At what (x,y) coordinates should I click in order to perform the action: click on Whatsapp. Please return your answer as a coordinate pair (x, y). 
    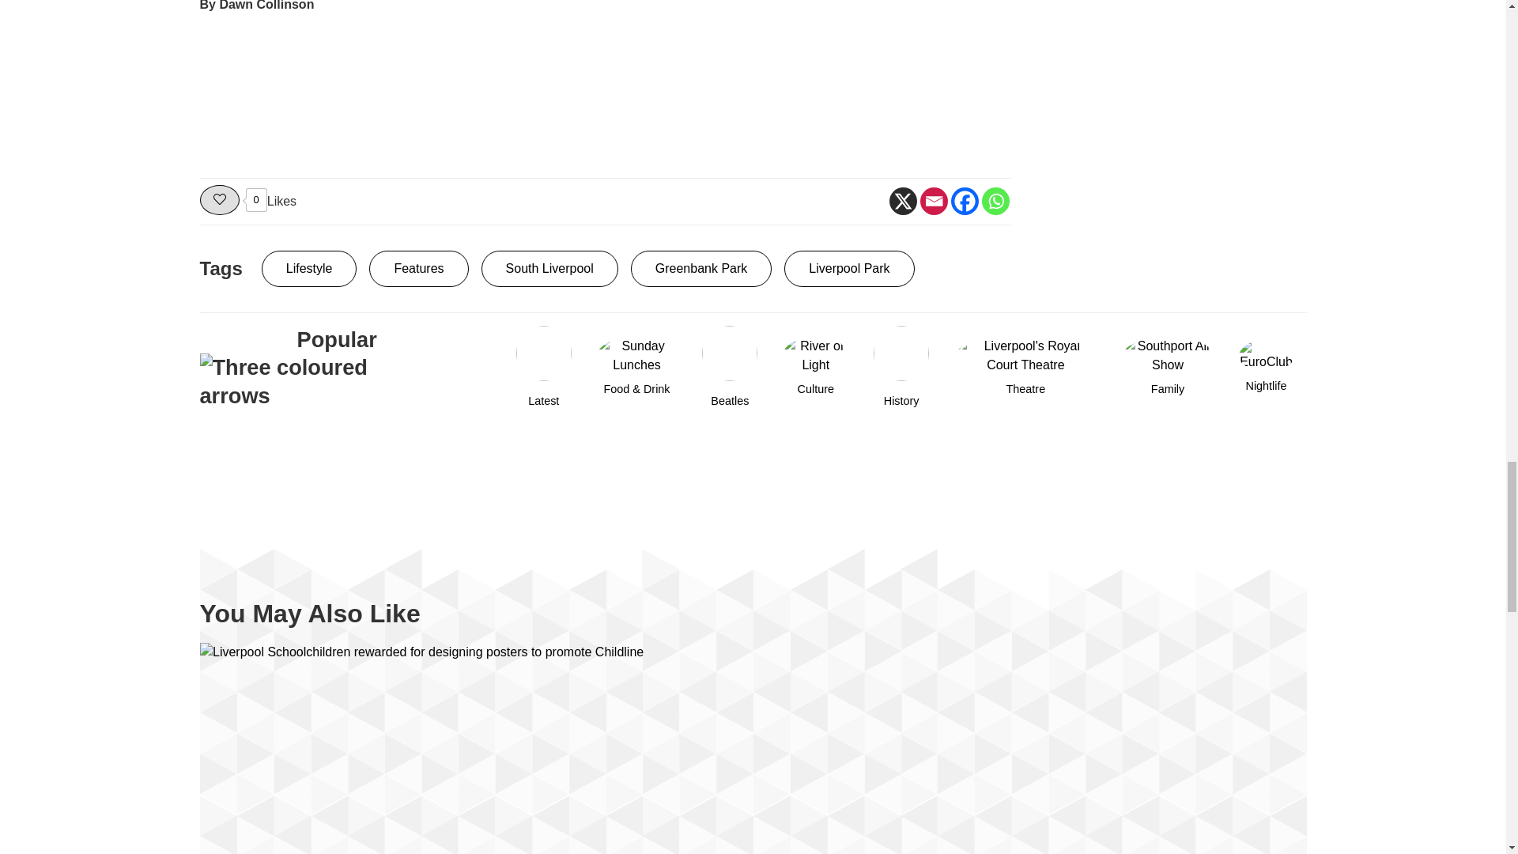
    Looking at the image, I should click on (995, 201).